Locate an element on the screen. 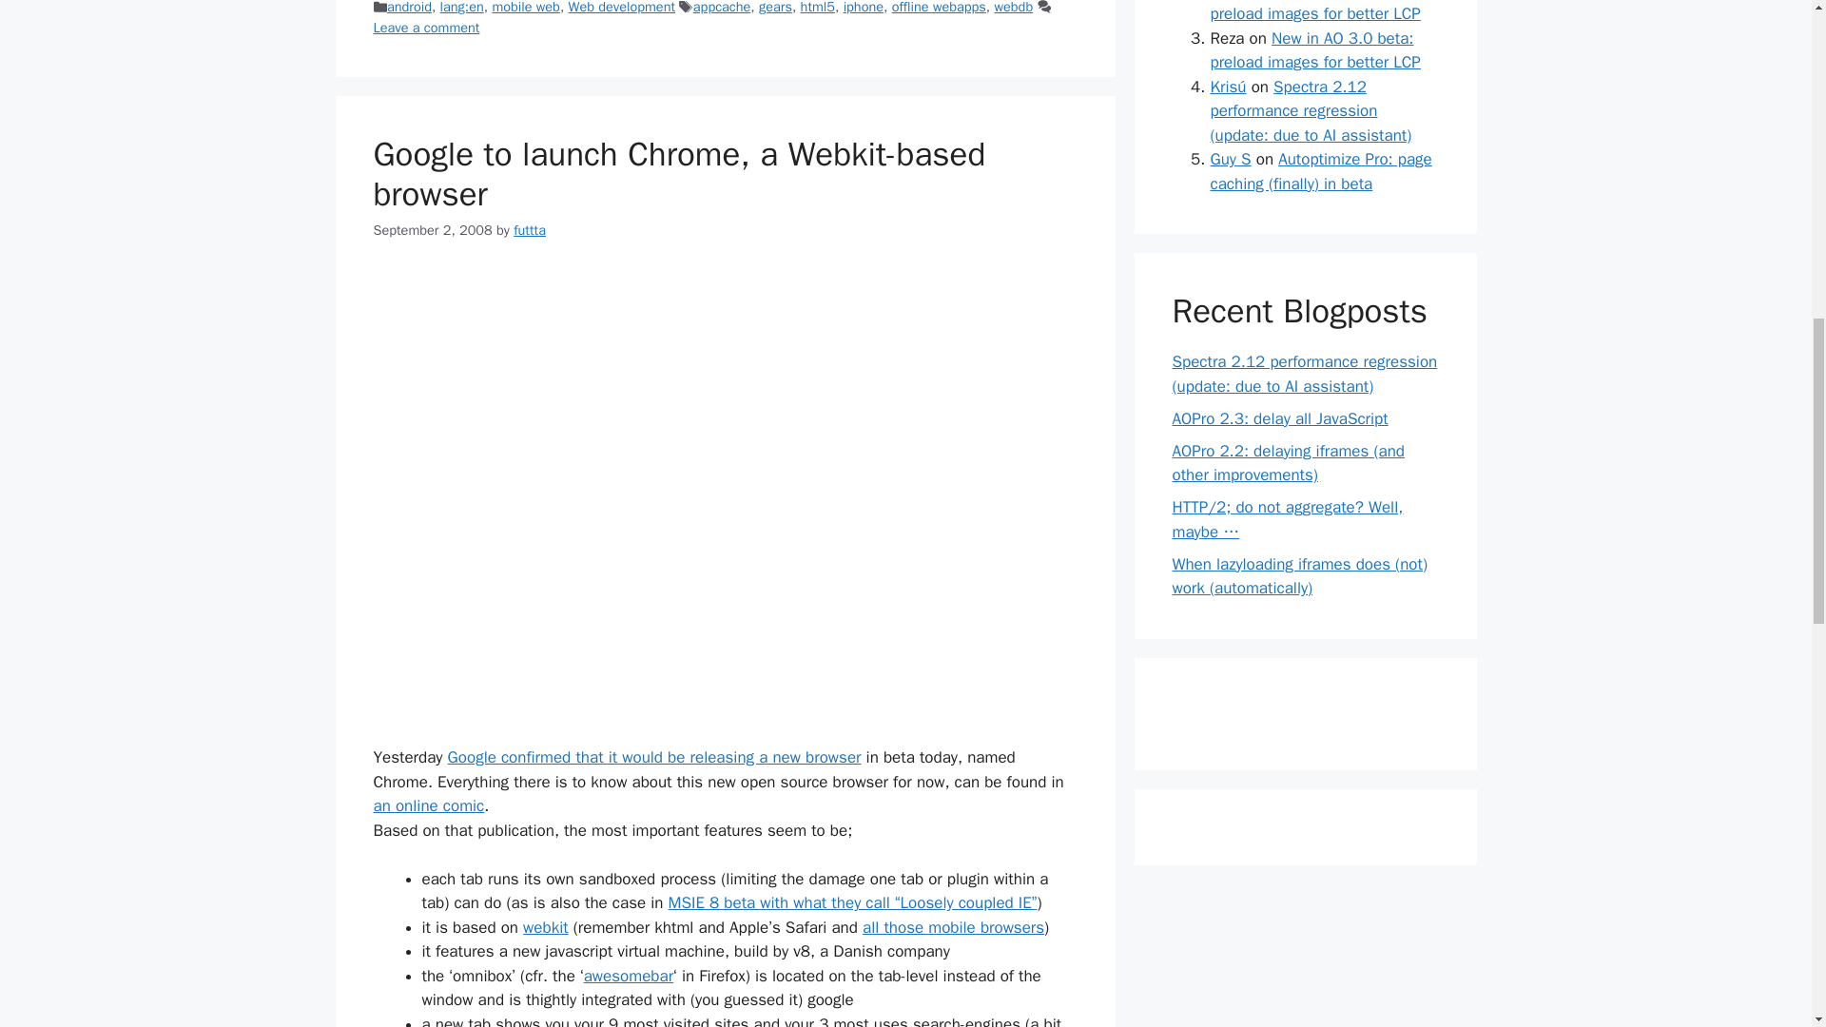  lang:en is located at coordinates (461, 8).